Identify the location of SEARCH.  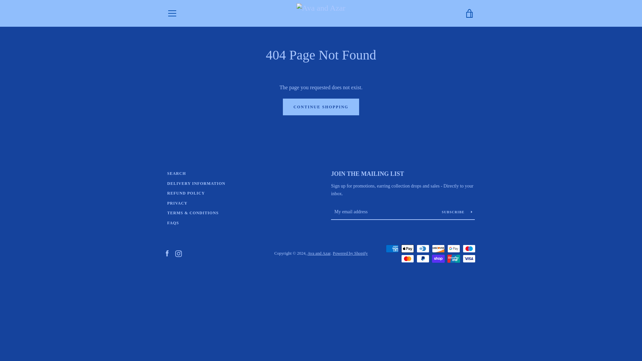
(177, 173).